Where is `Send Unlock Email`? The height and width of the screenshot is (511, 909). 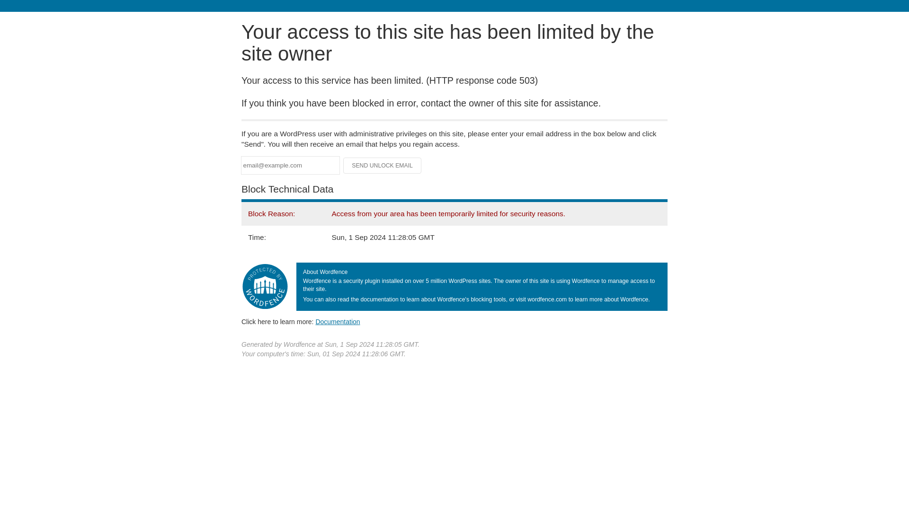 Send Unlock Email is located at coordinates (383, 166).